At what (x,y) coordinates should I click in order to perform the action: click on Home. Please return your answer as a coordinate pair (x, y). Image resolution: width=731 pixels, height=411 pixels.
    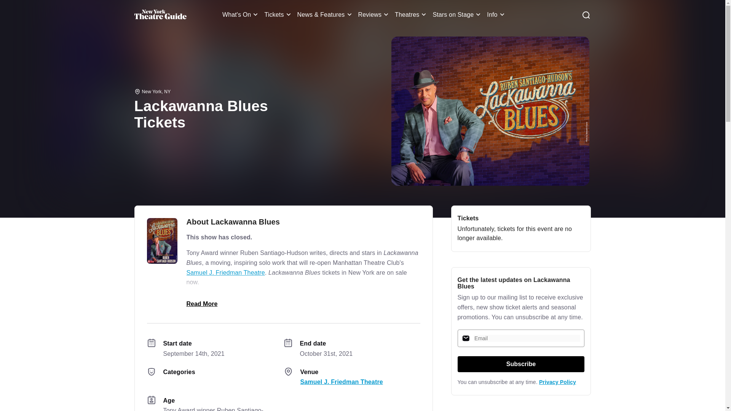
    Looking at the image, I should click on (160, 14).